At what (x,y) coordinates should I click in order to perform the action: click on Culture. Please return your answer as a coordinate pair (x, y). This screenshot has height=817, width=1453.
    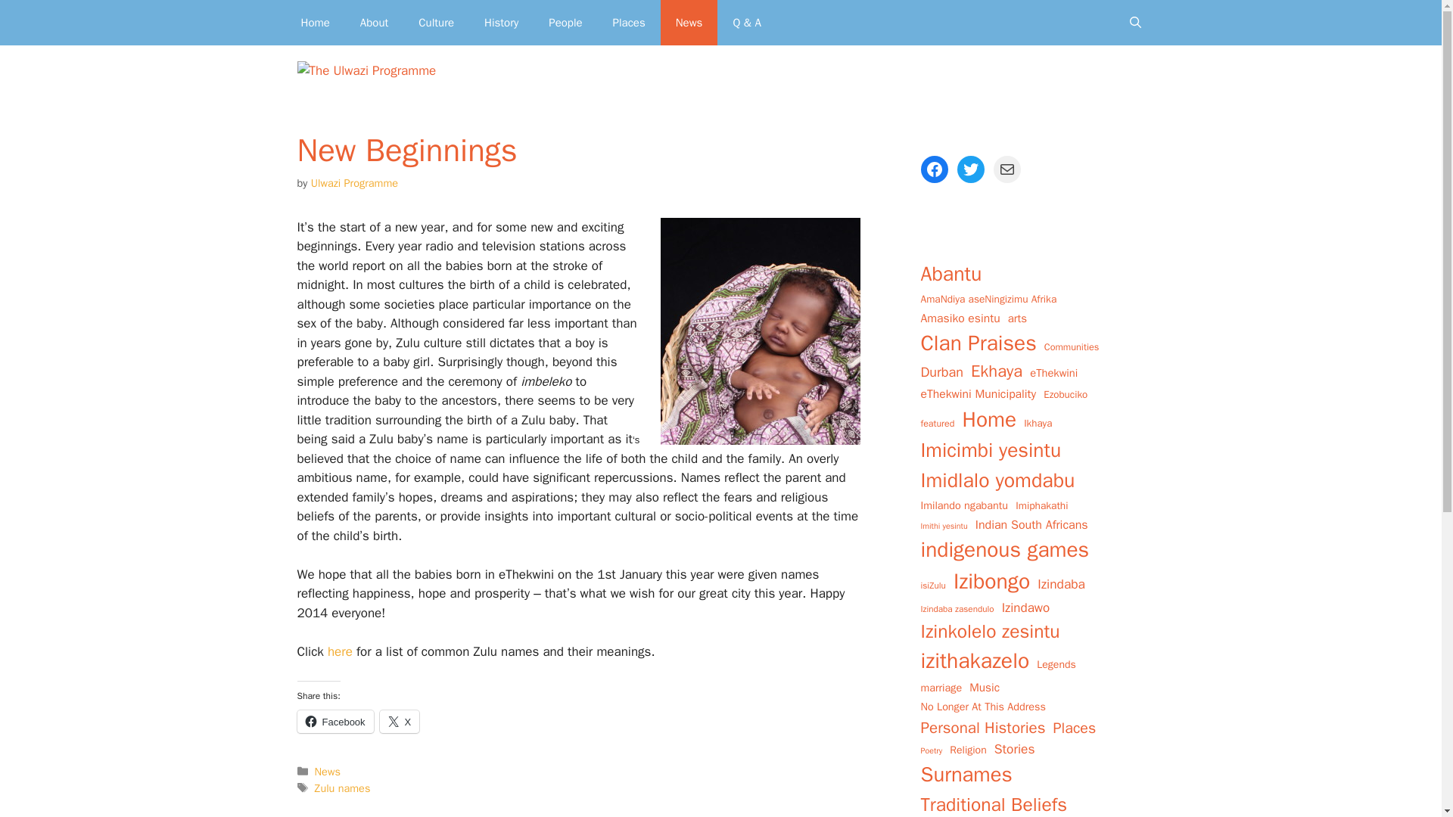
    Looking at the image, I should click on (436, 23).